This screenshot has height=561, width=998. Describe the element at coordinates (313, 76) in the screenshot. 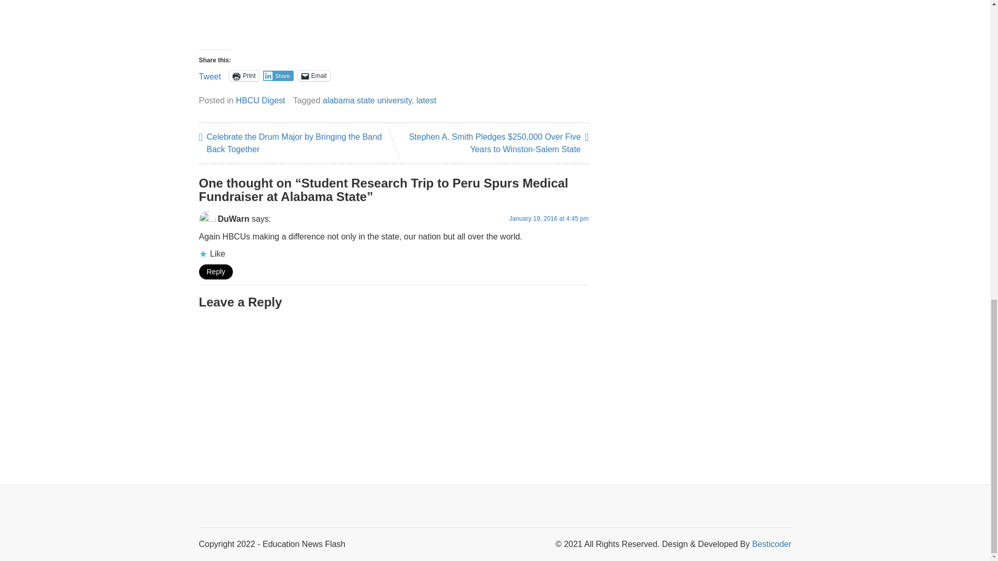

I see `Click to email a link to a friend` at that location.